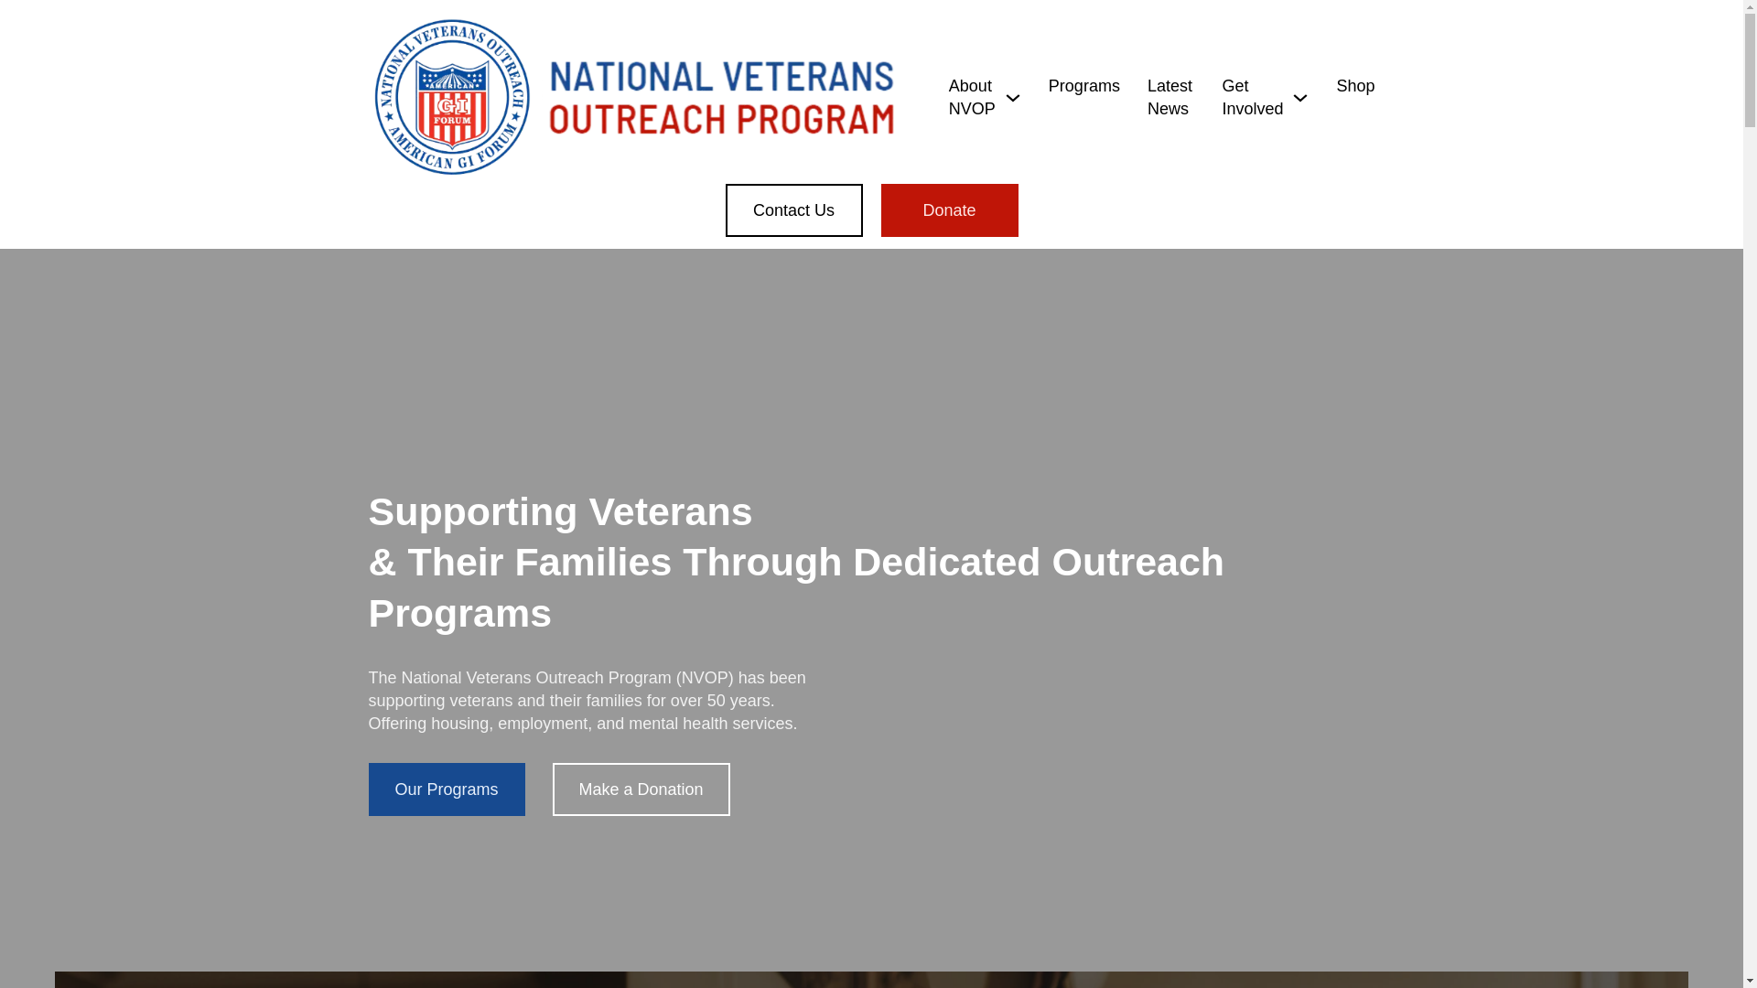 The height and width of the screenshot is (988, 1757). I want to click on Donate, so click(948, 210).